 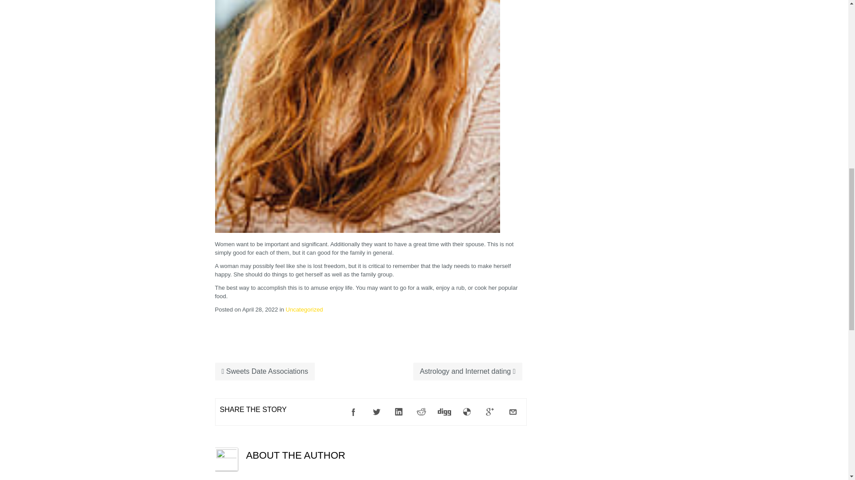 I want to click on LinkedIn, so click(x=399, y=412).